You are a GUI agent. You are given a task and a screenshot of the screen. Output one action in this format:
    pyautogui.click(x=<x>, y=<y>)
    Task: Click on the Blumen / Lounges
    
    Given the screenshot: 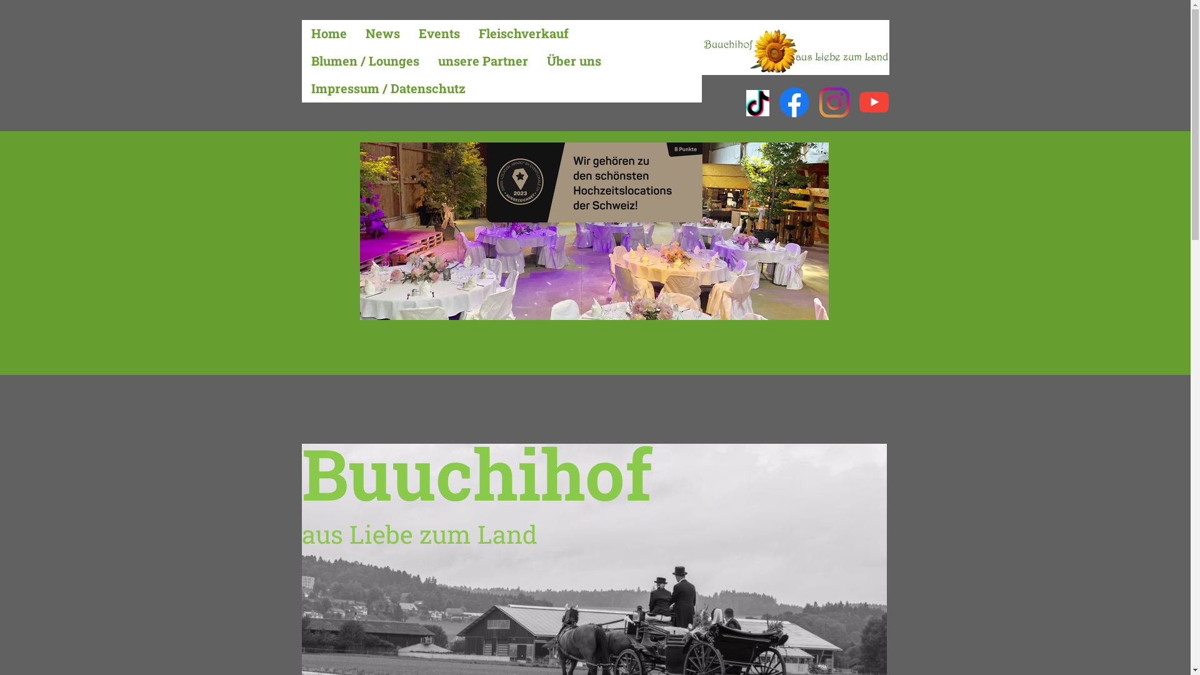 What is the action you would take?
    pyautogui.click(x=365, y=61)
    